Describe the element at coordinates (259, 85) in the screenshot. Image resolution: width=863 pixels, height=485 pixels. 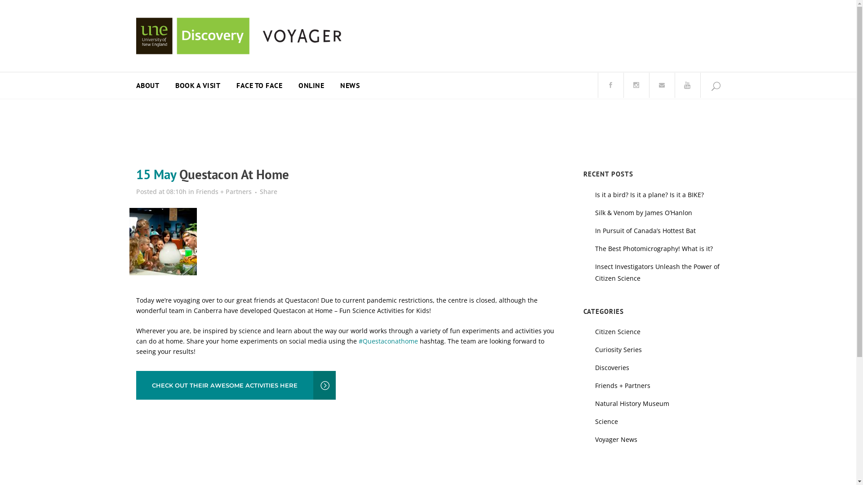
I see `FACE TO FACE` at that location.